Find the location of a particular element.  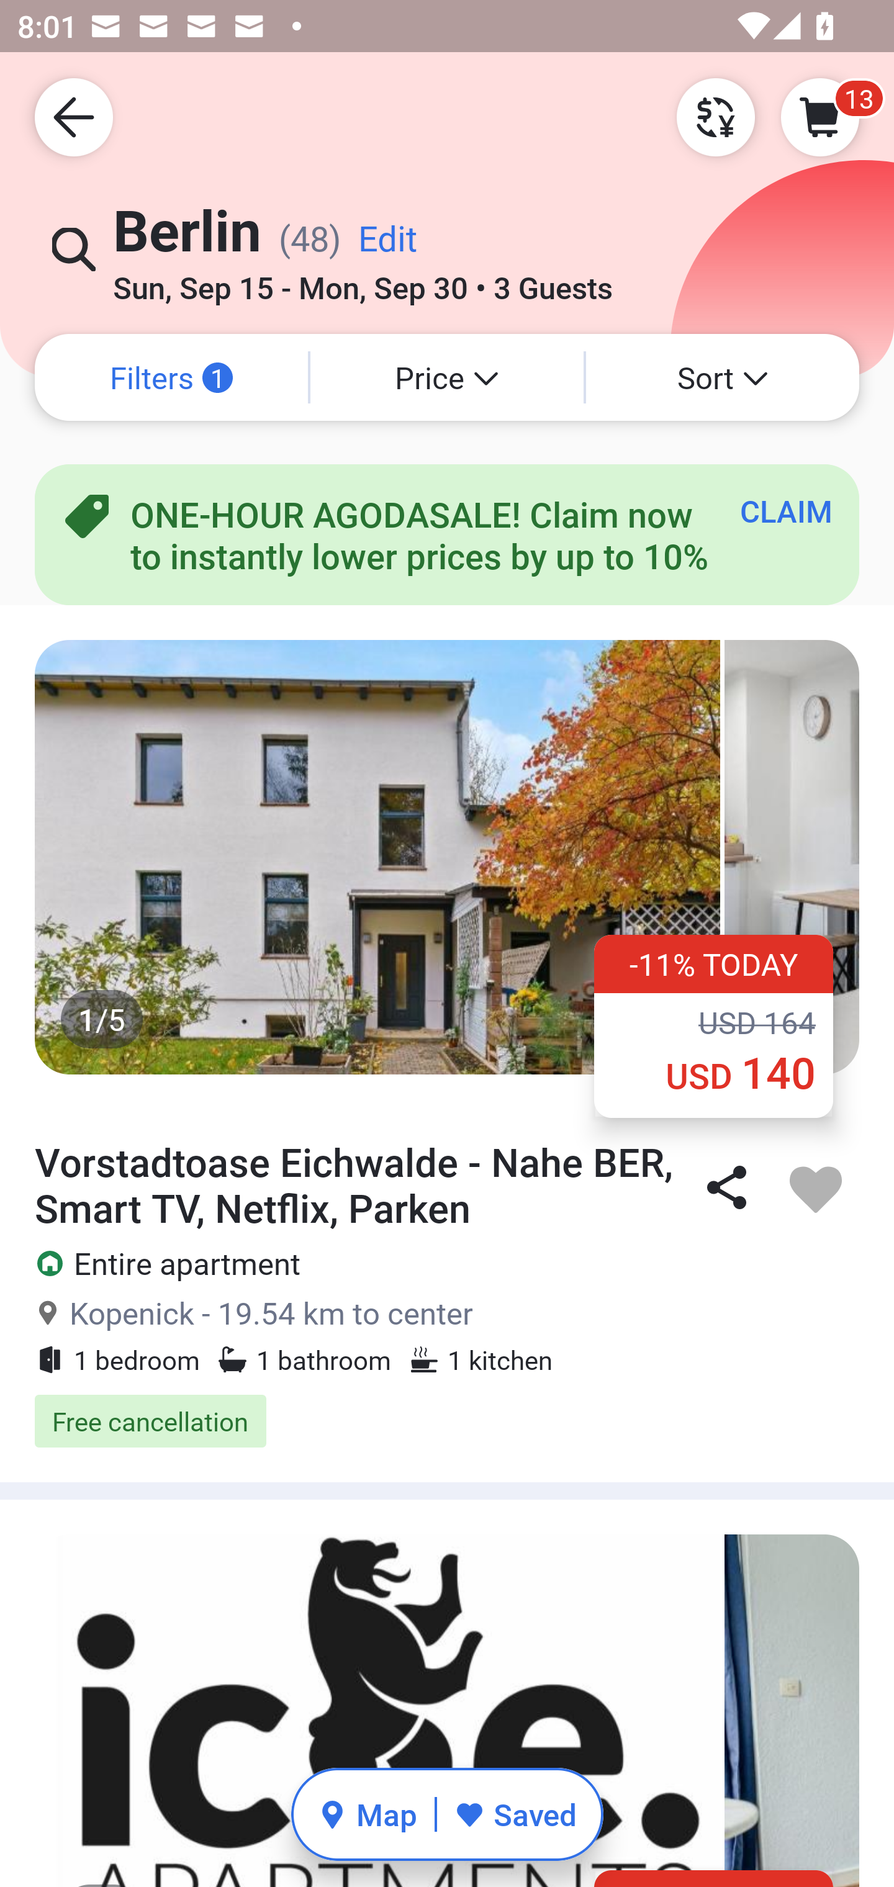

Map is located at coordinates (368, 1814).